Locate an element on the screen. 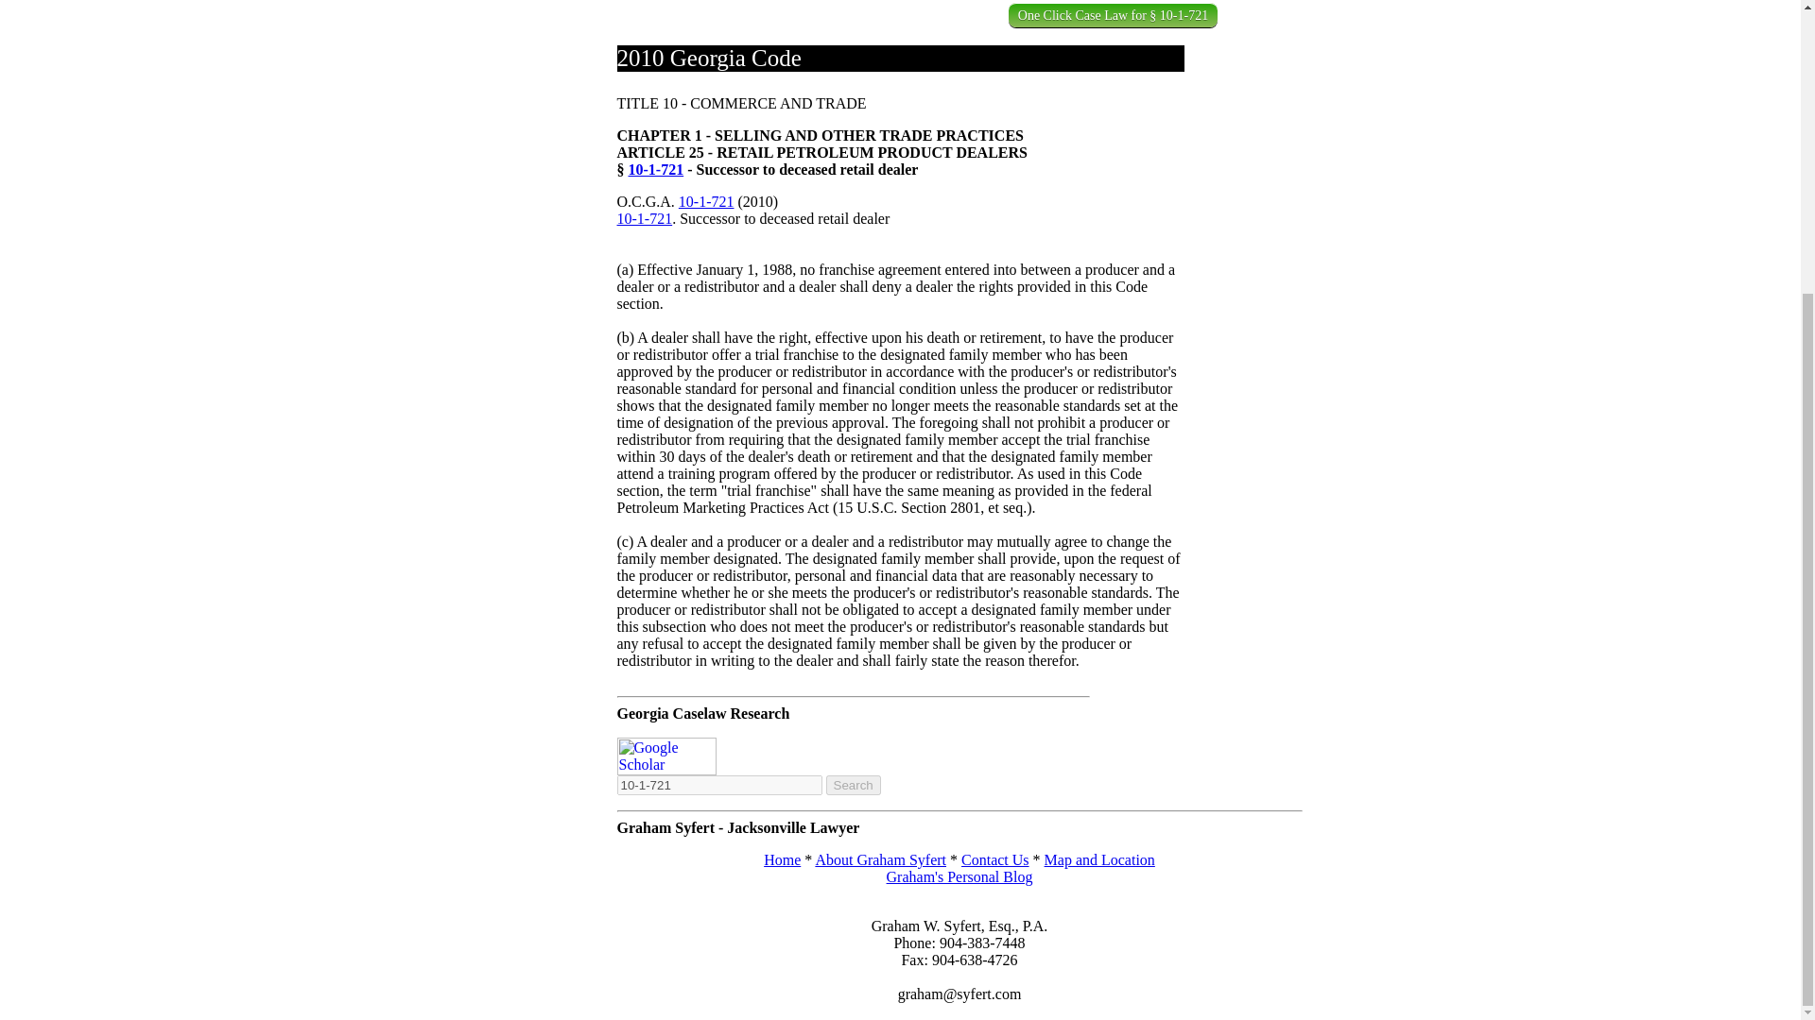 This screenshot has height=1020, width=1815. 10-1-721 is located at coordinates (718, 785).